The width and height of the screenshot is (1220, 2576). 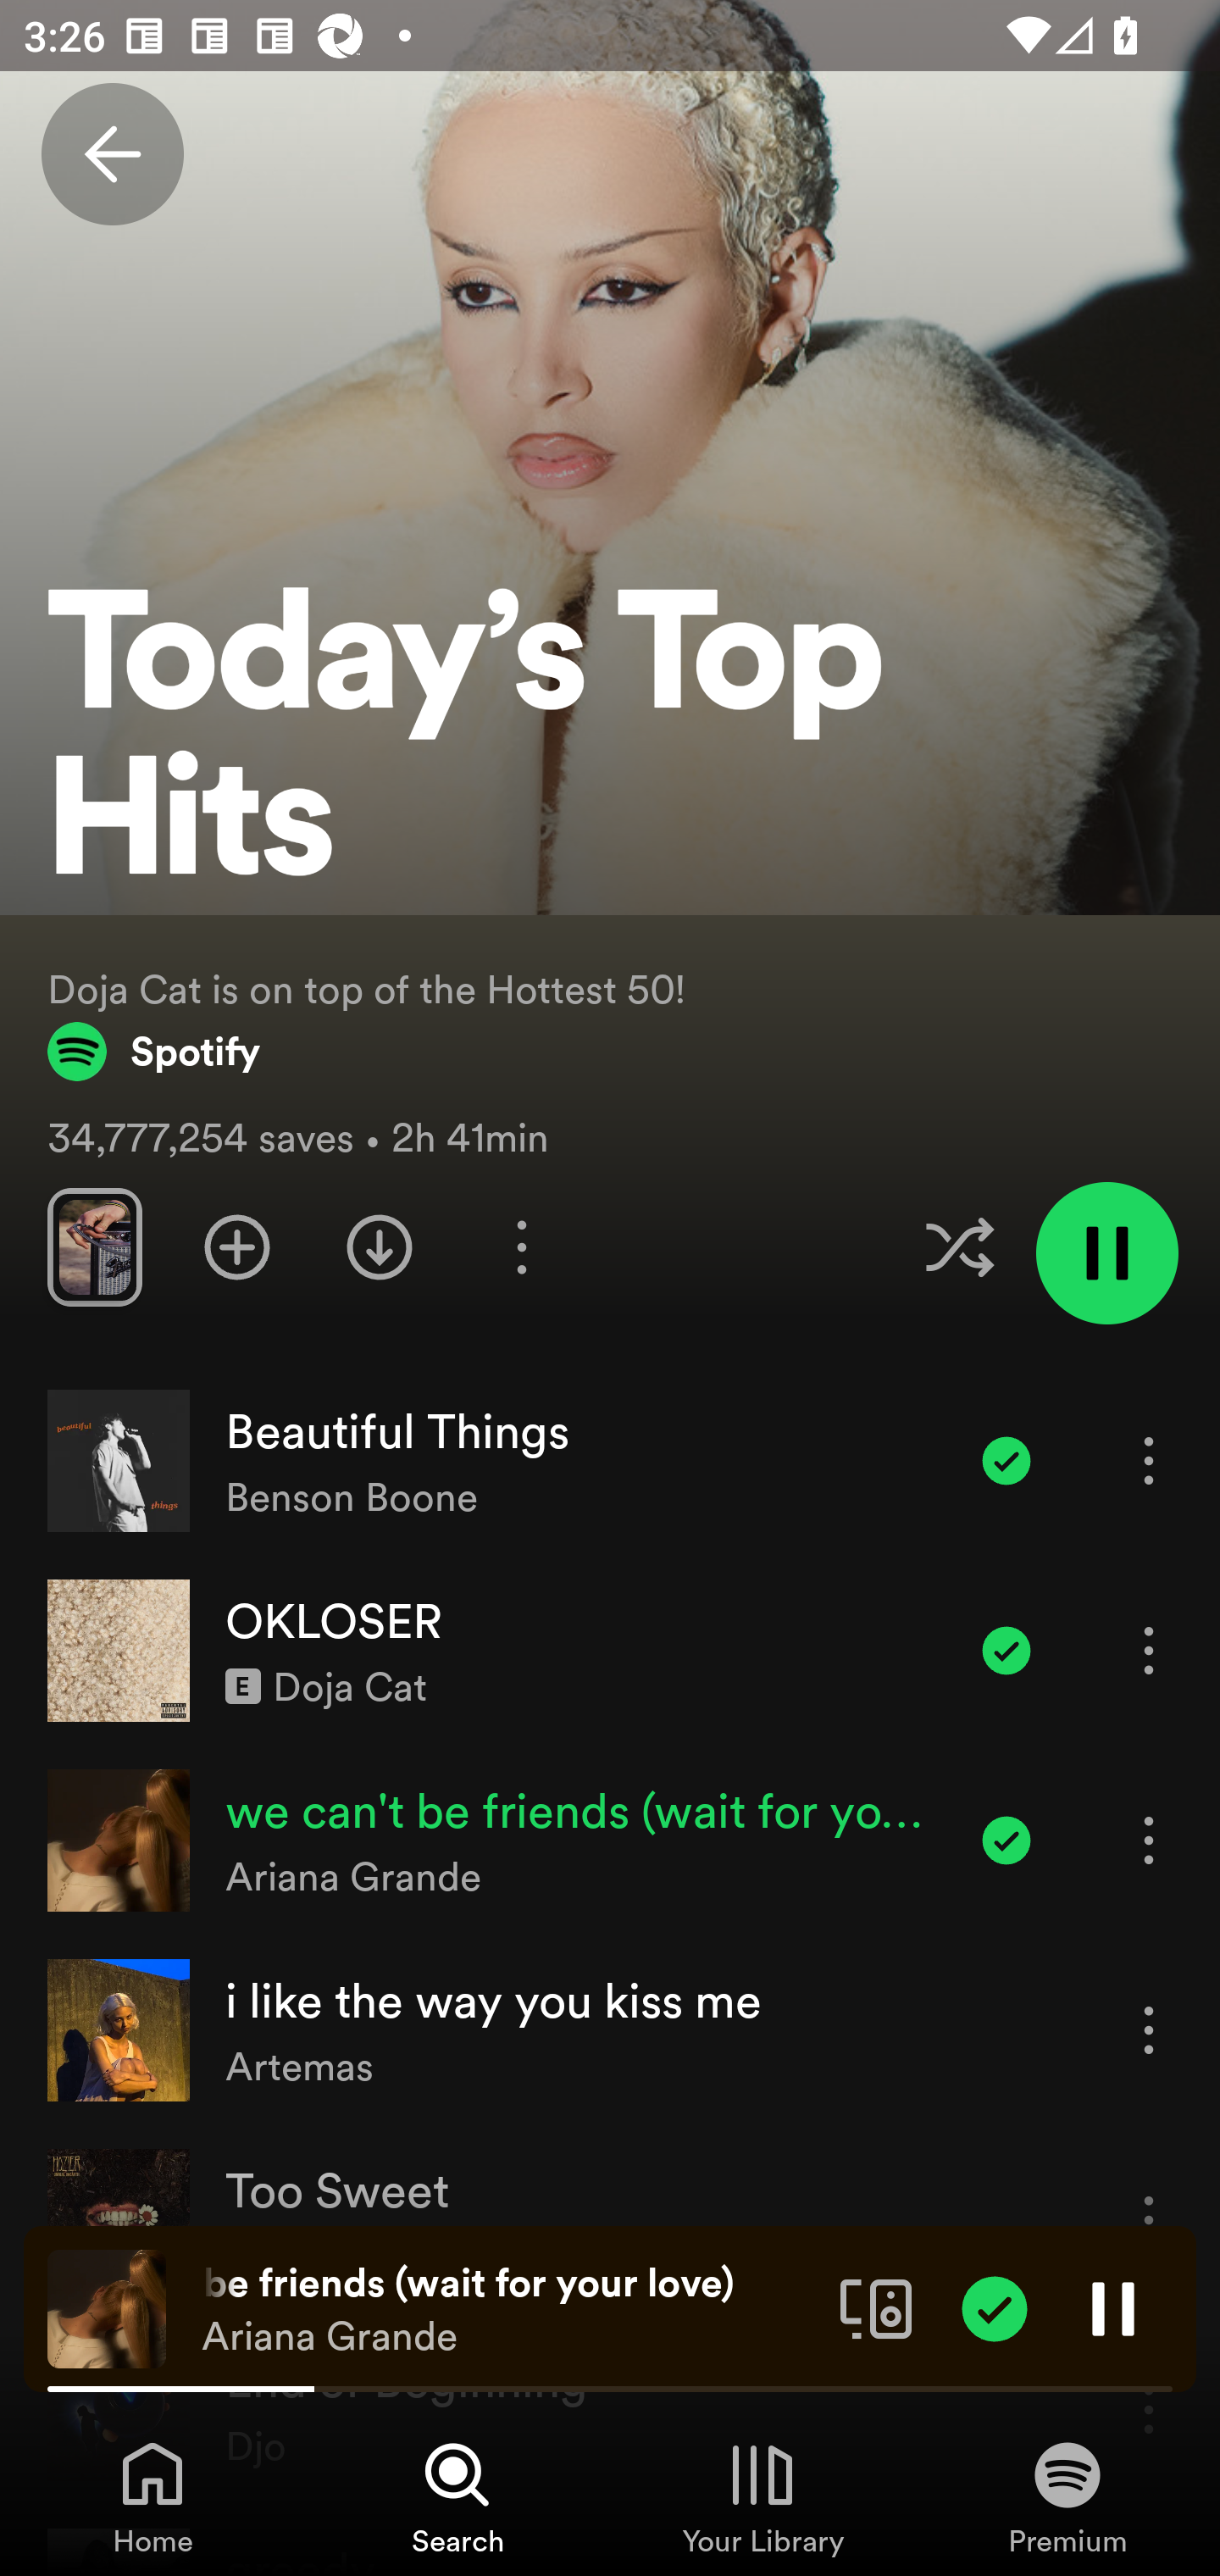 I want to click on Item added, so click(x=1006, y=1649).